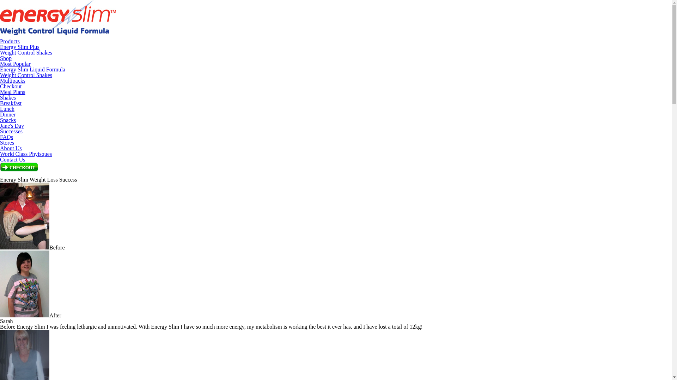 Image resolution: width=677 pixels, height=380 pixels. What do you see at coordinates (11, 148) in the screenshot?
I see `About Us` at bounding box center [11, 148].